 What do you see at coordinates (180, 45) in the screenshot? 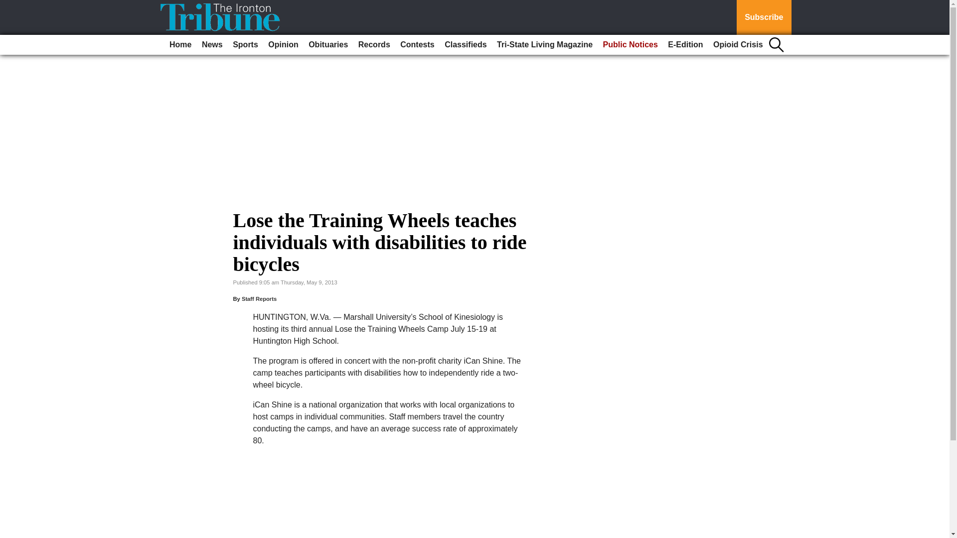
I see `Home` at bounding box center [180, 45].